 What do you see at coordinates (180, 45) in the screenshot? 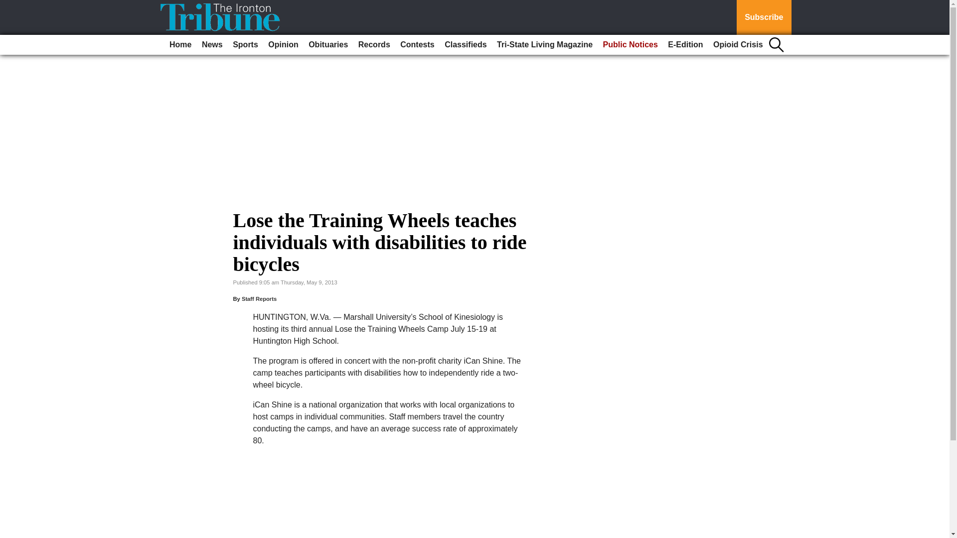
I see `Home` at bounding box center [180, 45].